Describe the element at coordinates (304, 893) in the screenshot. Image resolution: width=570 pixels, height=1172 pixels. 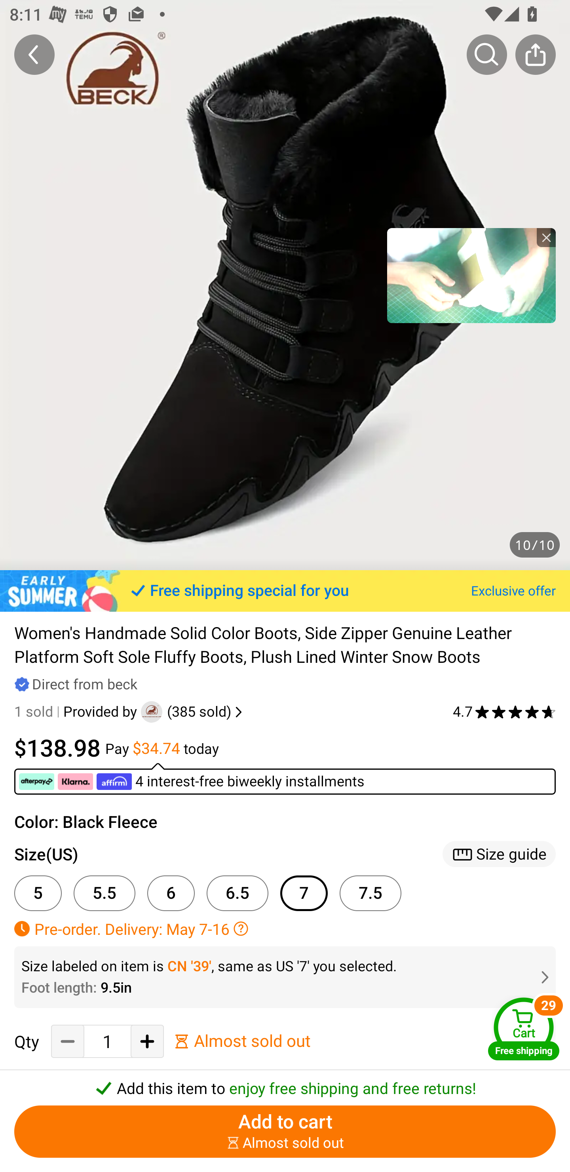
I see `7` at that location.